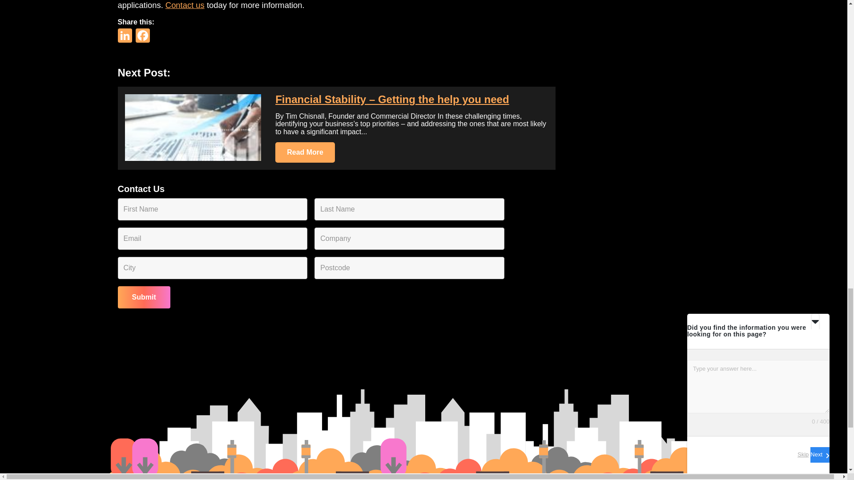  Describe the element at coordinates (142, 36) in the screenshot. I see `Facebook` at that location.